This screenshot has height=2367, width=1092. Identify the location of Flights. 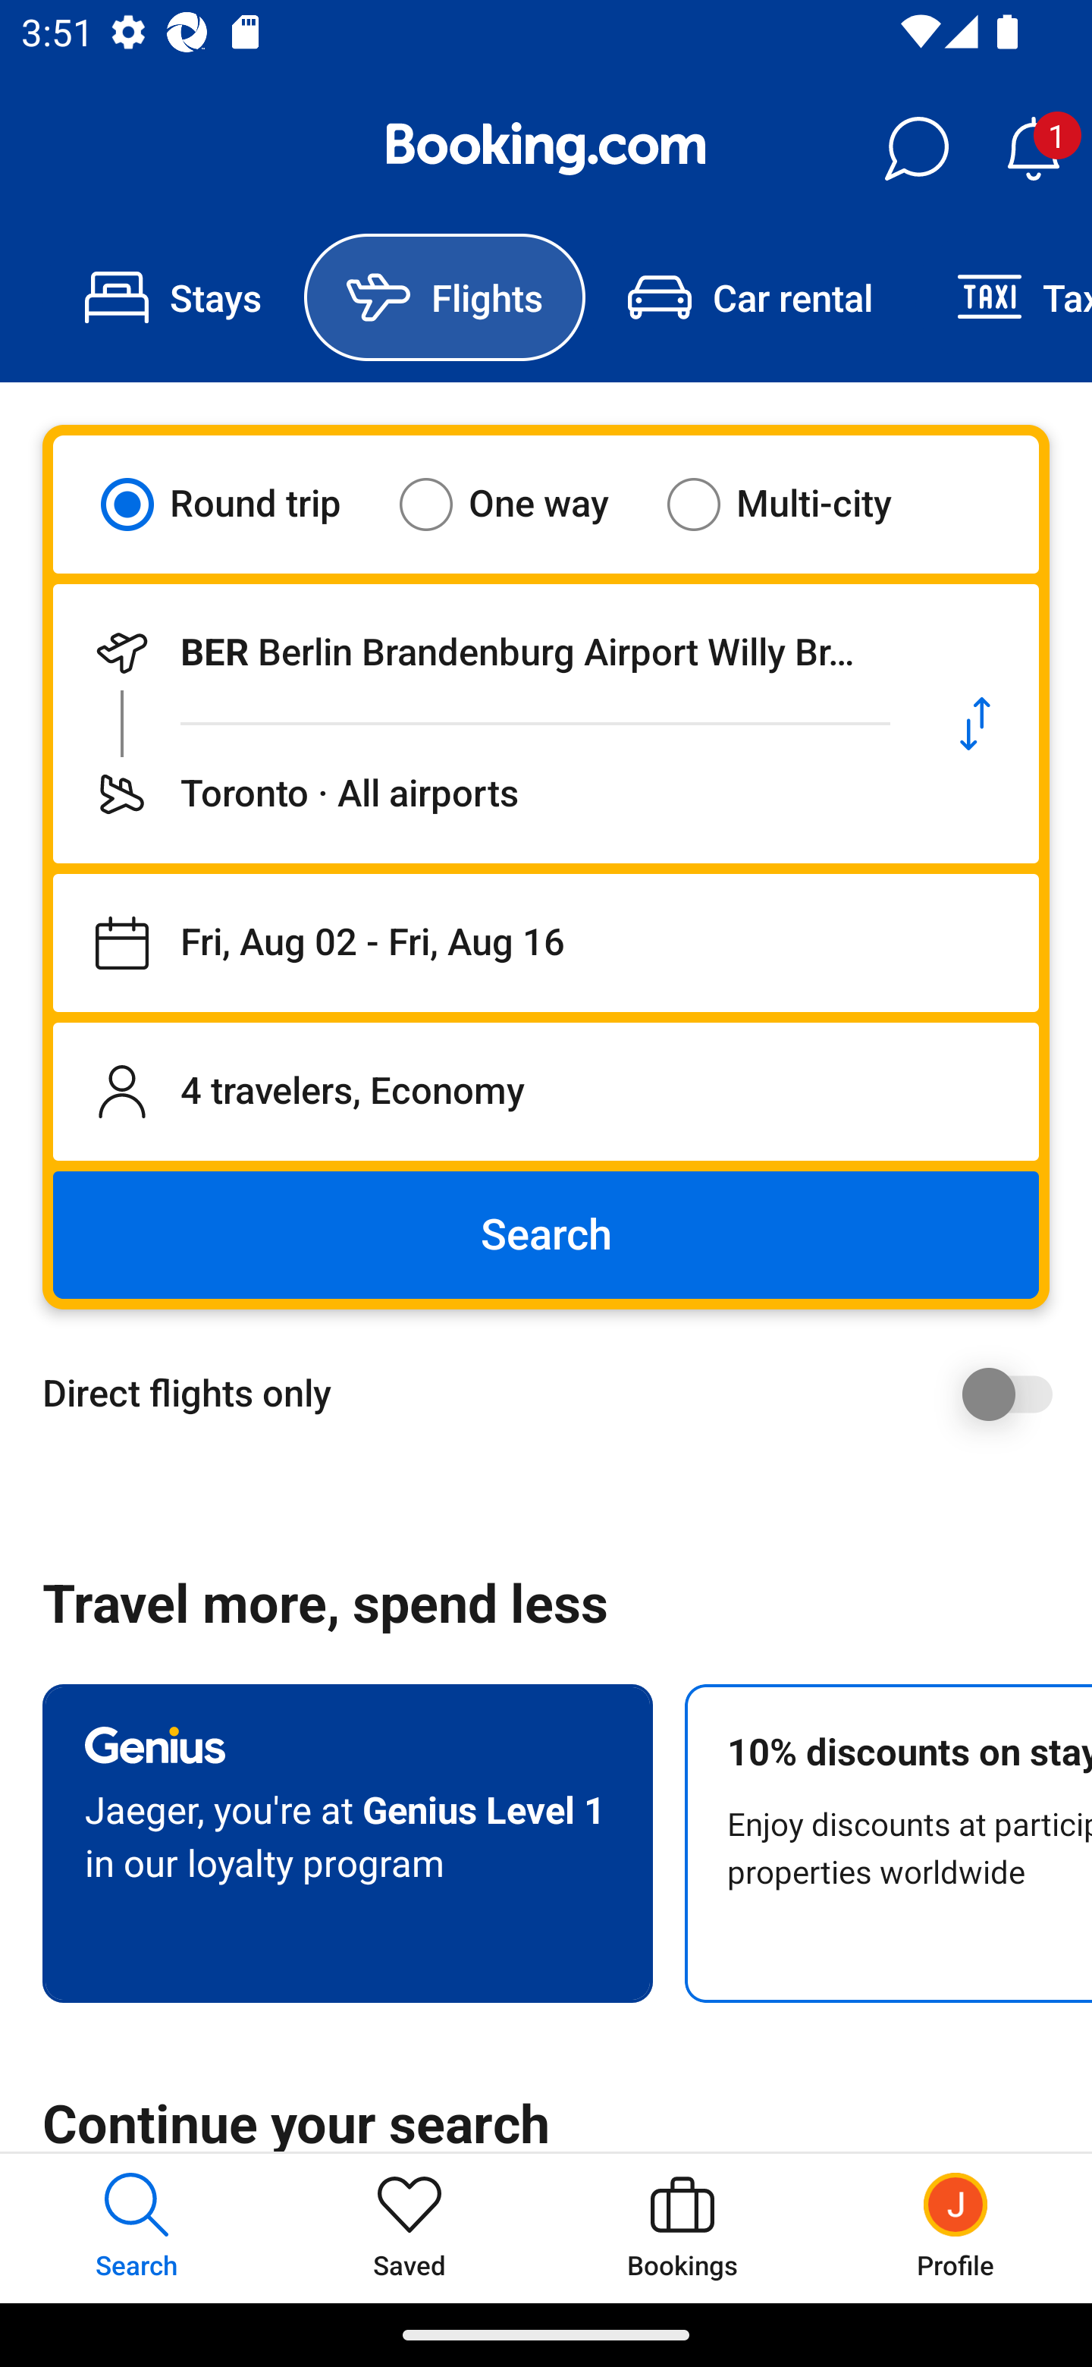
(444, 297).